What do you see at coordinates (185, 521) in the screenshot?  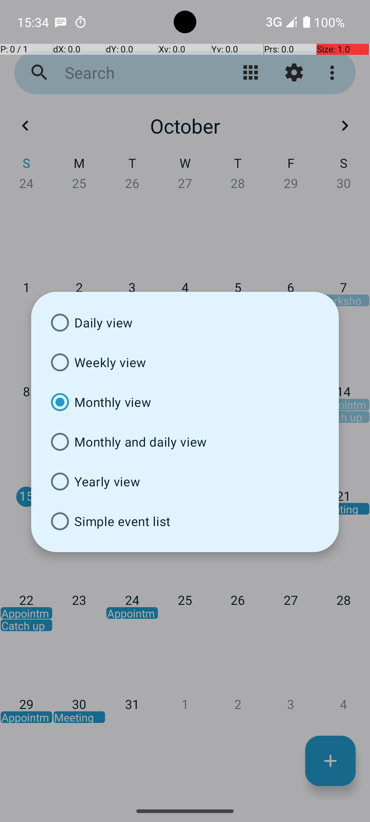 I see `Simple event list` at bounding box center [185, 521].